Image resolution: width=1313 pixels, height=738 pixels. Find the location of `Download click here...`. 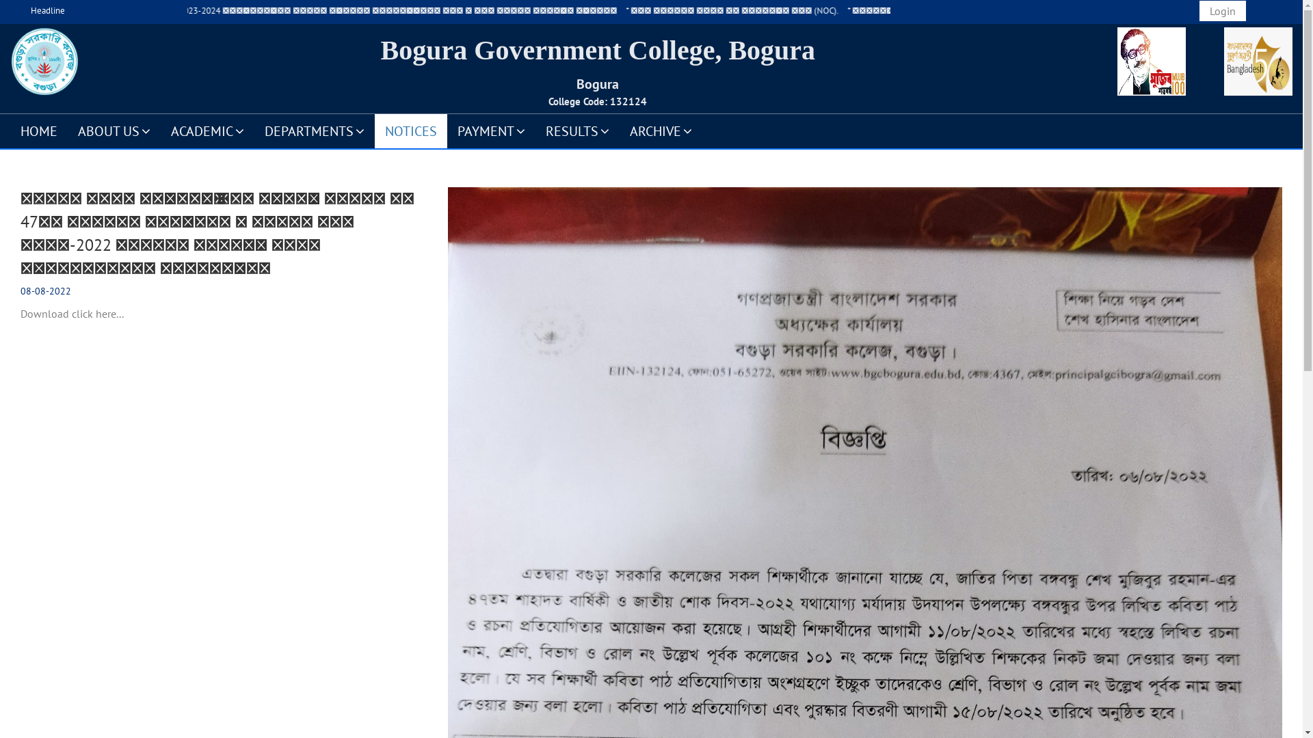

Download click here... is located at coordinates (72, 314).